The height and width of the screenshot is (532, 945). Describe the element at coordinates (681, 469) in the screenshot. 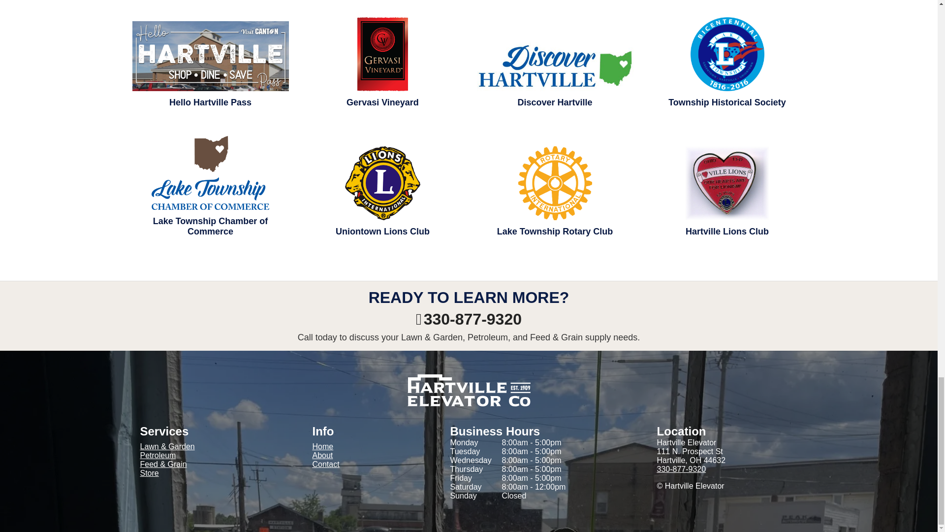

I see `330-877-9320` at that location.